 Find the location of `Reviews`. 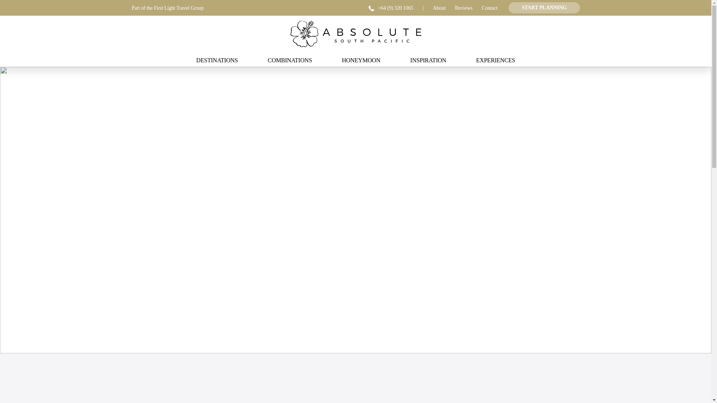

Reviews is located at coordinates (463, 8).